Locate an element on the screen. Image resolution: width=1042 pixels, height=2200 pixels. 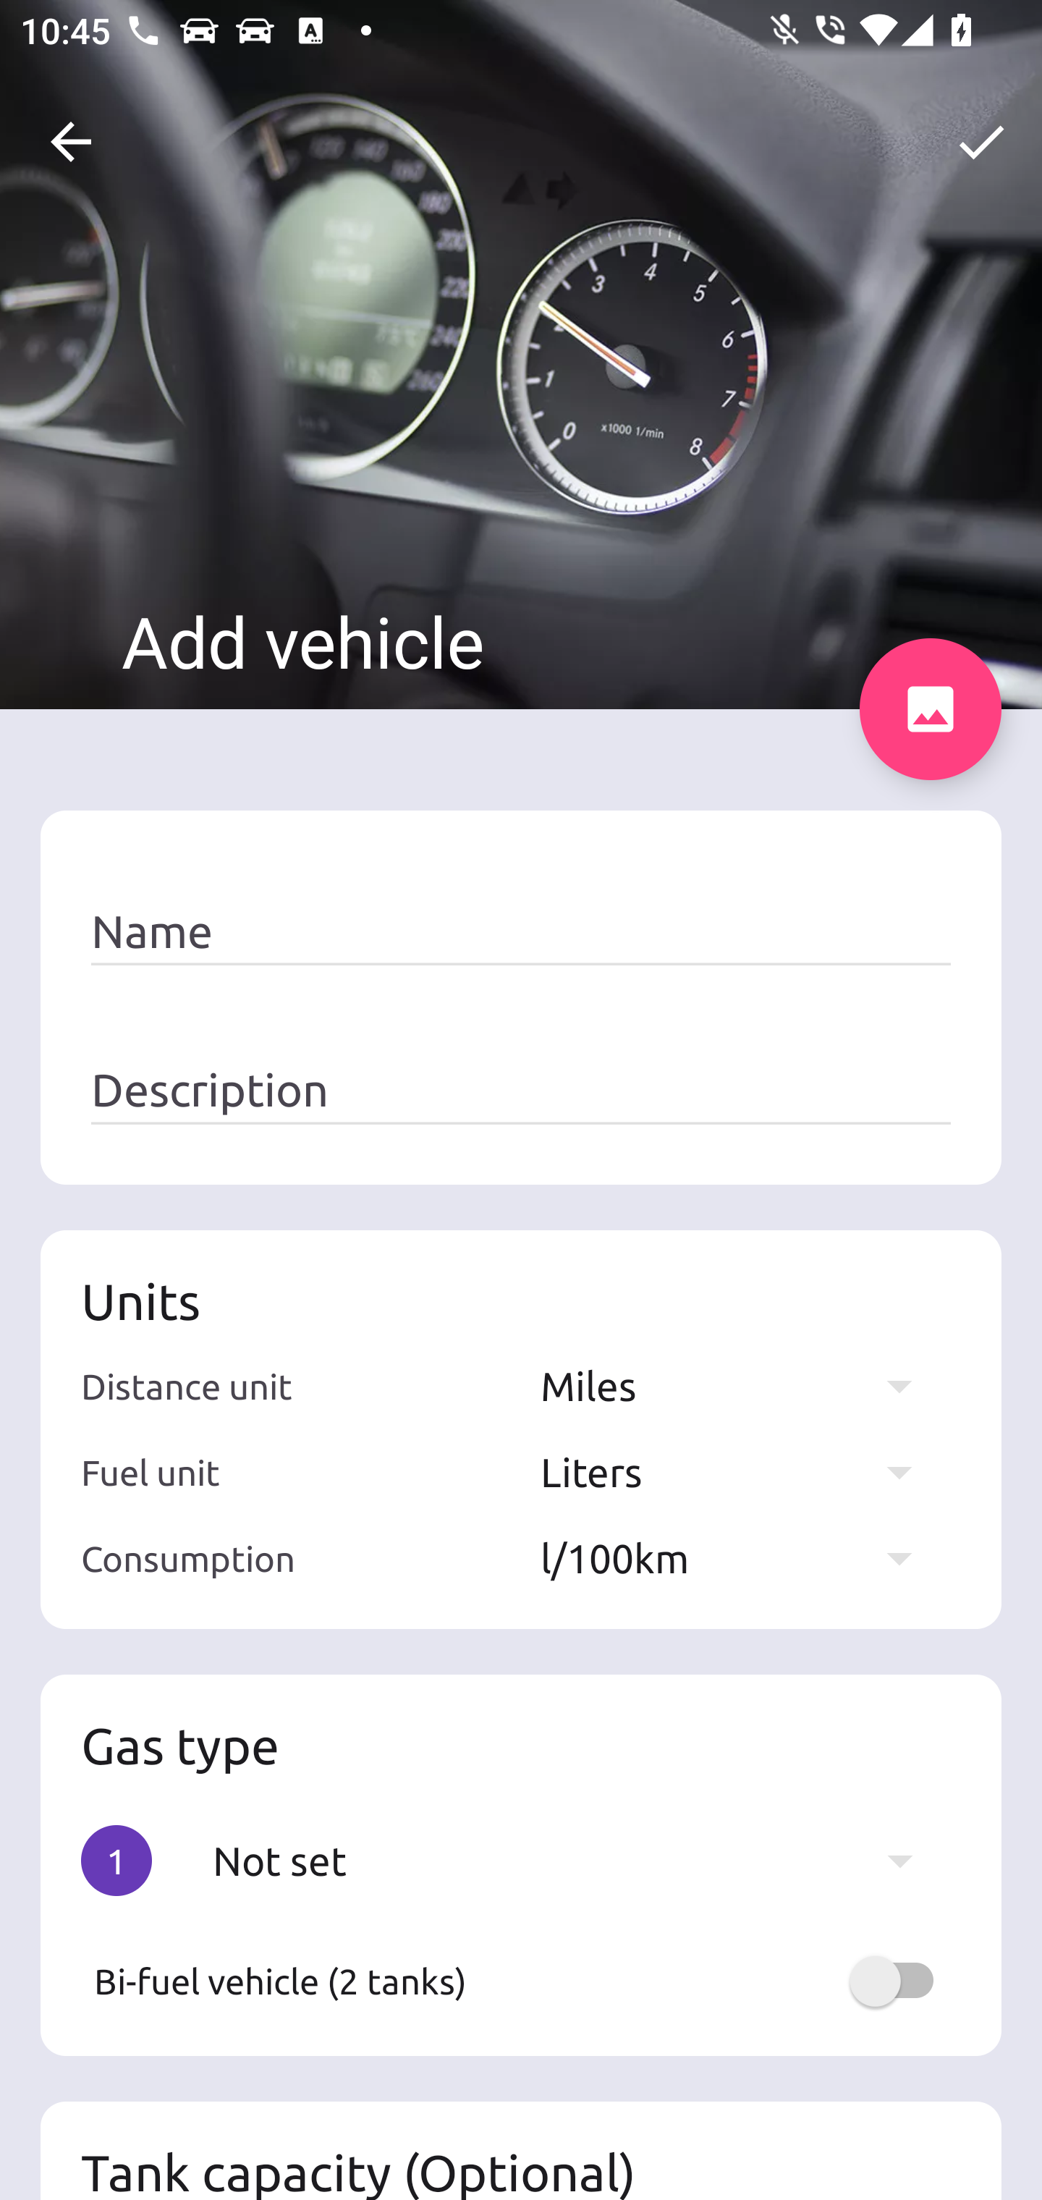
OK is located at coordinates (981, 142).